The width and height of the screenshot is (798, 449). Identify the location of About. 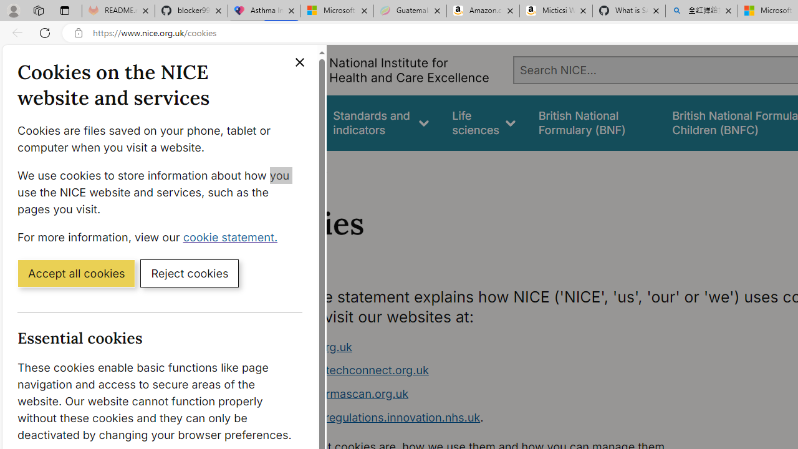
(310, 167).